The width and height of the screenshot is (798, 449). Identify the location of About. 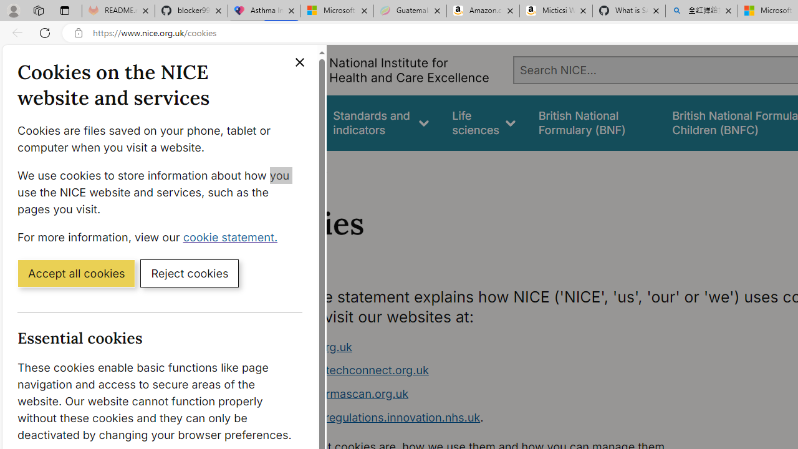
(310, 167).